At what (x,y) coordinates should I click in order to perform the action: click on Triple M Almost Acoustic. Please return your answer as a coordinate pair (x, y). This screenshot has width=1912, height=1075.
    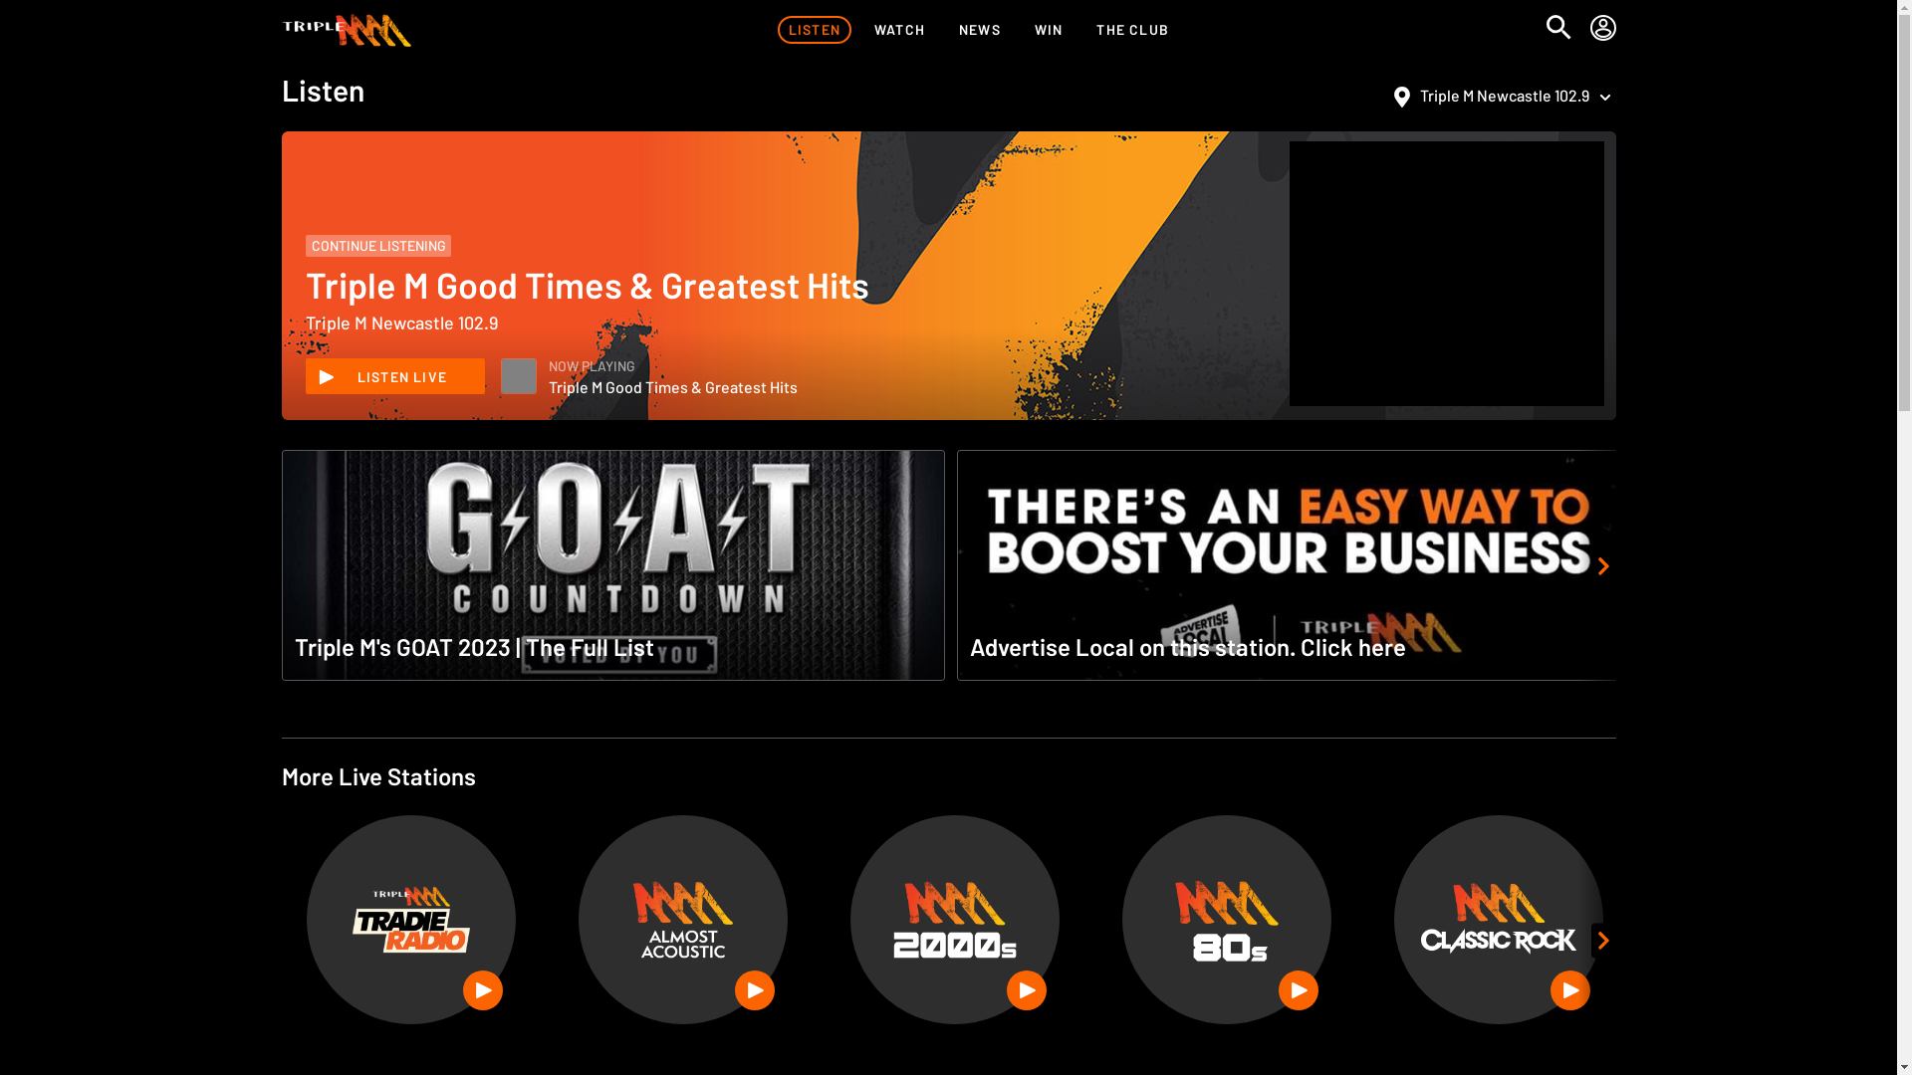
    Looking at the image, I should click on (683, 920).